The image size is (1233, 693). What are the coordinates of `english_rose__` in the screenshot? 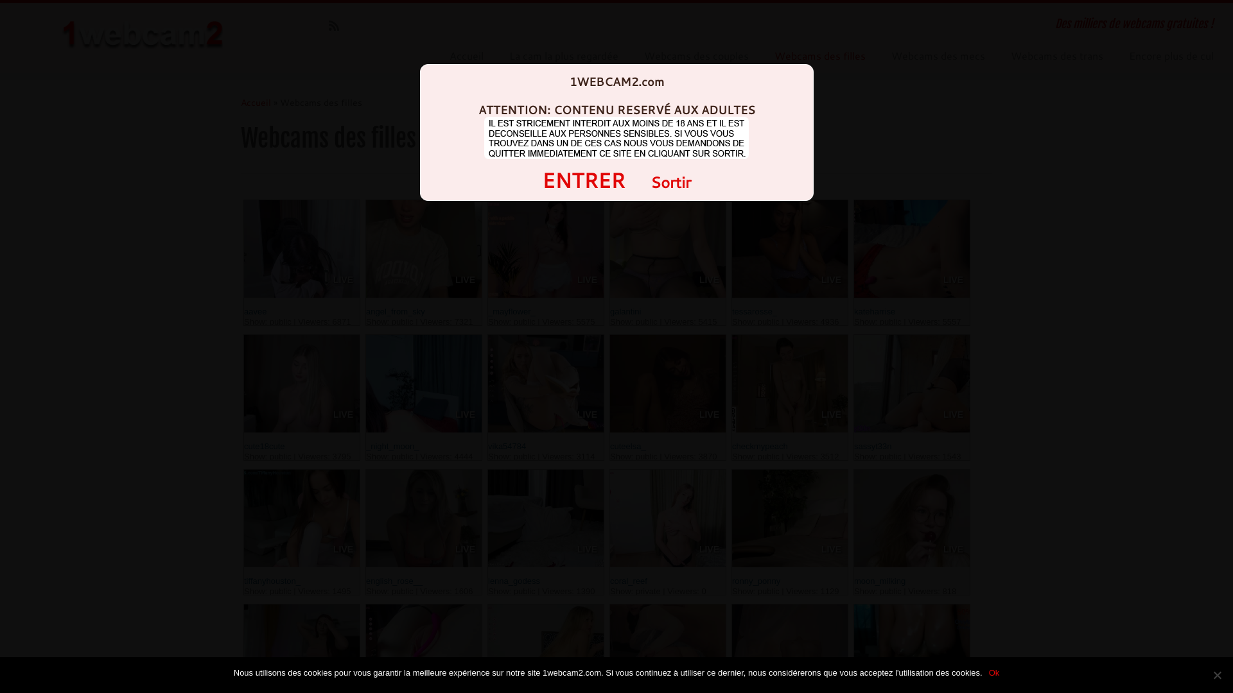 It's located at (394, 581).